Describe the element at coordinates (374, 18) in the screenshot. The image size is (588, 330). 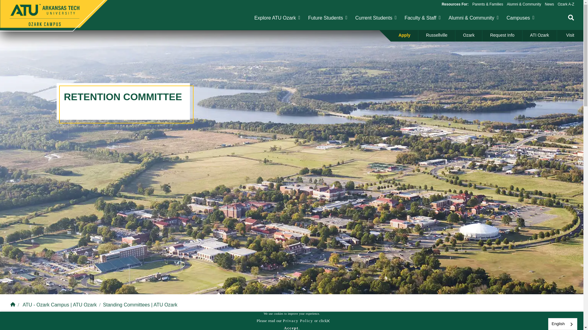
I see `Current Students` at that location.